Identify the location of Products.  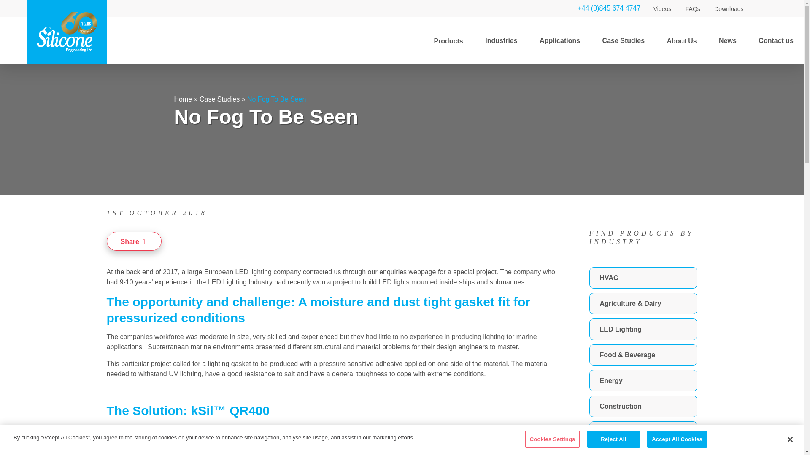
(448, 40).